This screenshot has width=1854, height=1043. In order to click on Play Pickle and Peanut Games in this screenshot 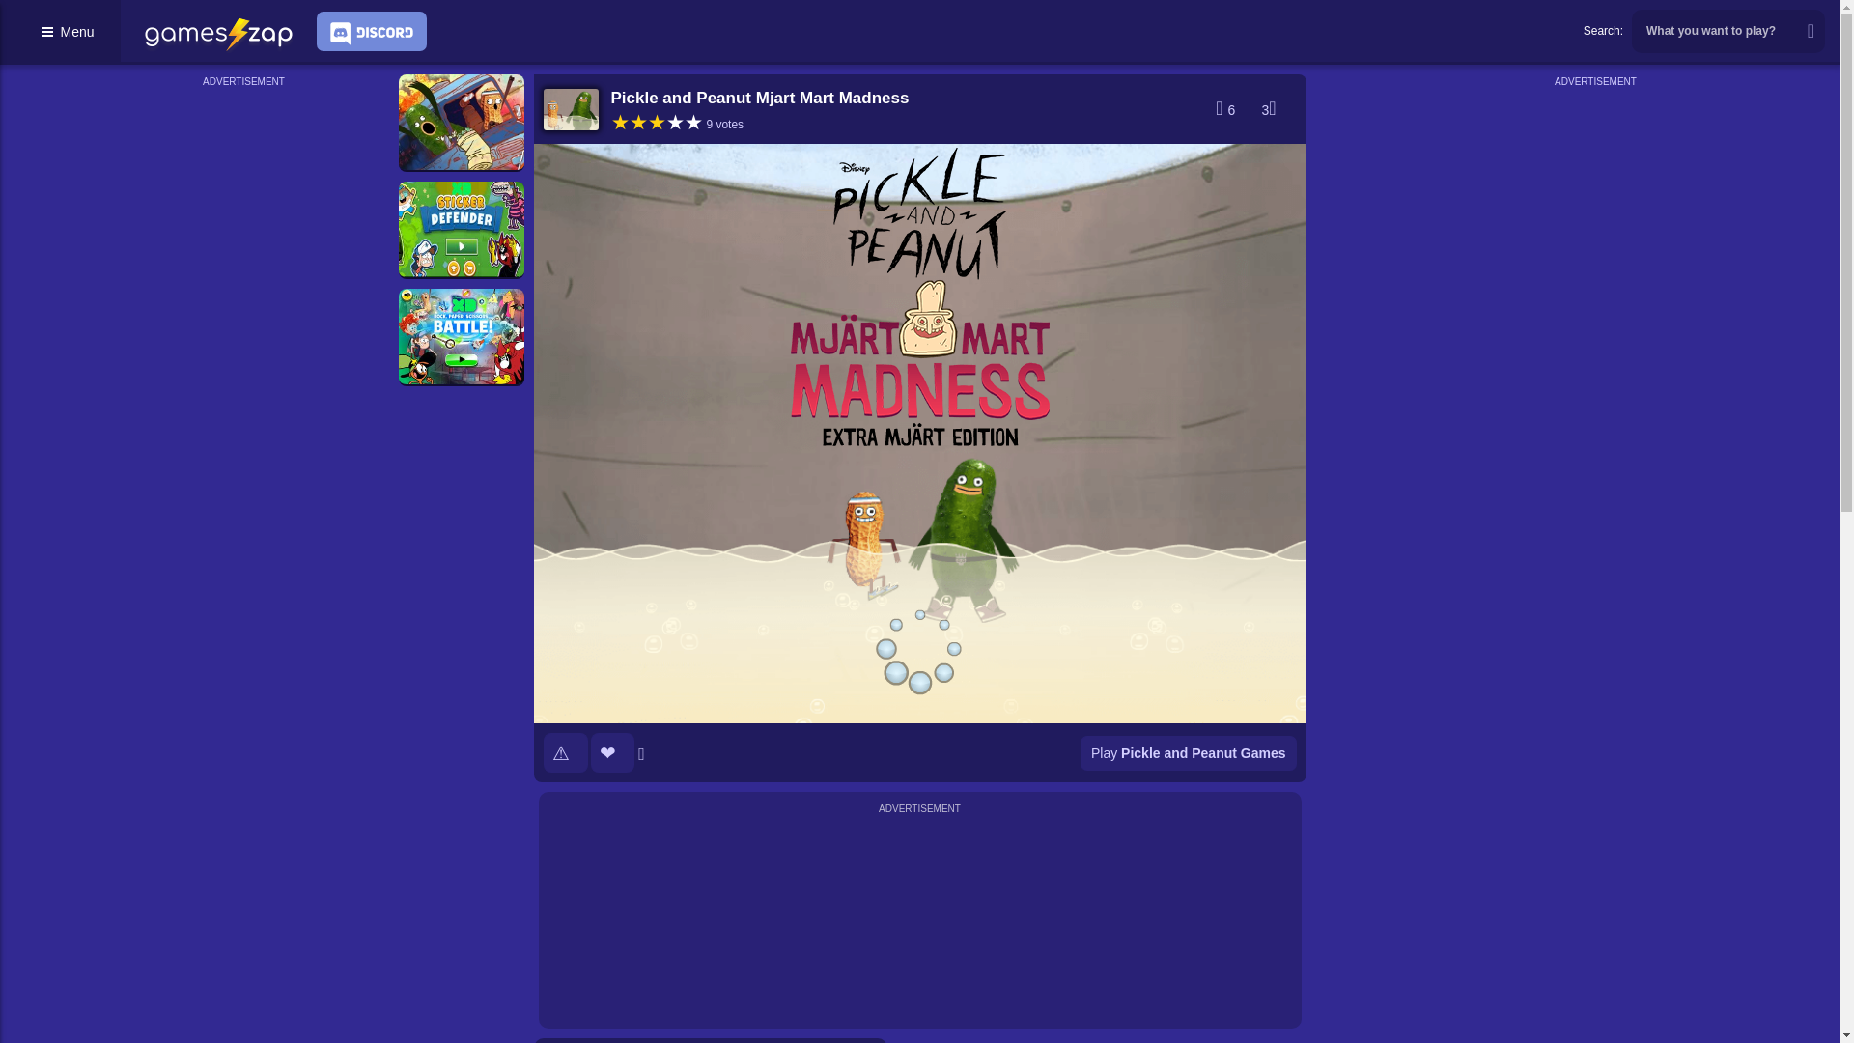, I will do `click(1188, 753)`.